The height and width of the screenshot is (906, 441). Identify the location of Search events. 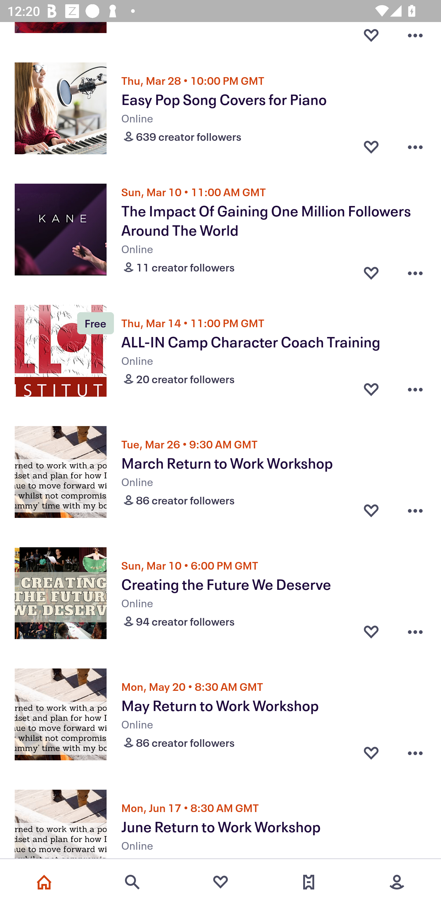
(132, 882).